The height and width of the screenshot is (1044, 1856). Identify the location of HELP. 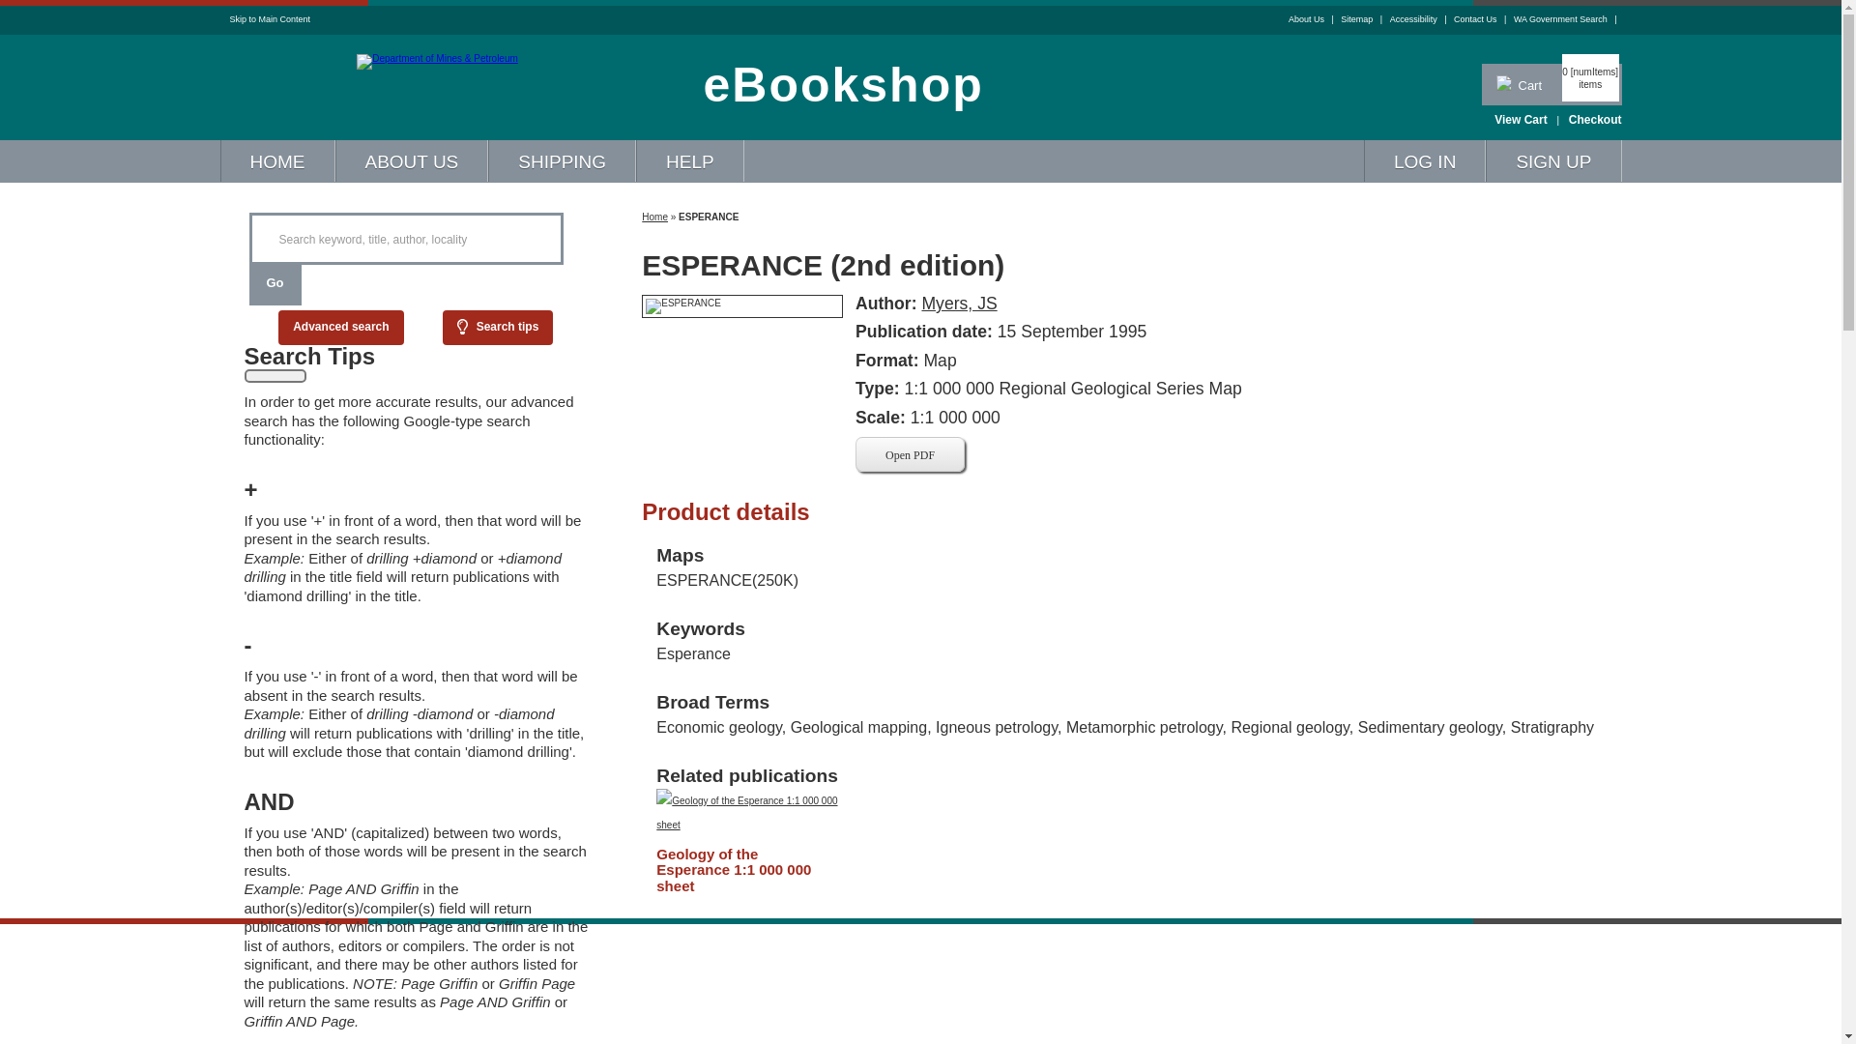
(690, 160).